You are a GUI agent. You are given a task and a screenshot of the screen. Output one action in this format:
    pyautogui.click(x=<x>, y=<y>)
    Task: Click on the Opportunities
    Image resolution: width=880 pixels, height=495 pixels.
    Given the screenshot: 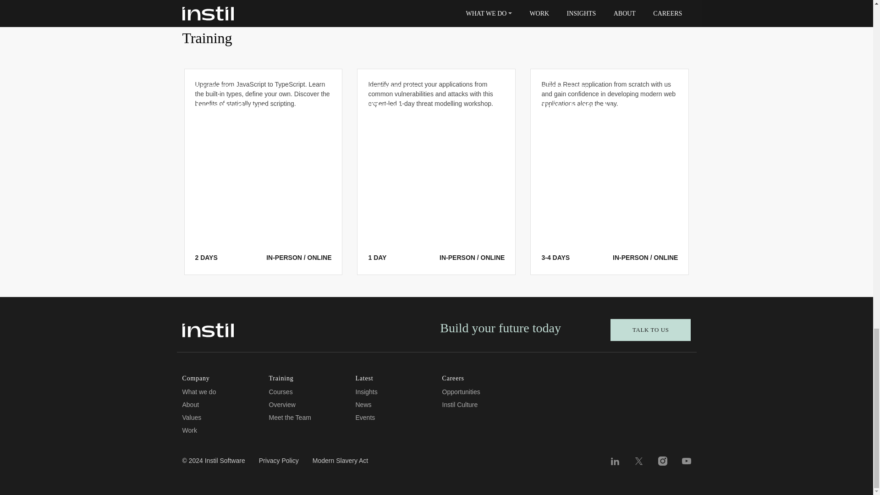 What is the action you would take?
    pyautogui.click(x=460, y=391)
    